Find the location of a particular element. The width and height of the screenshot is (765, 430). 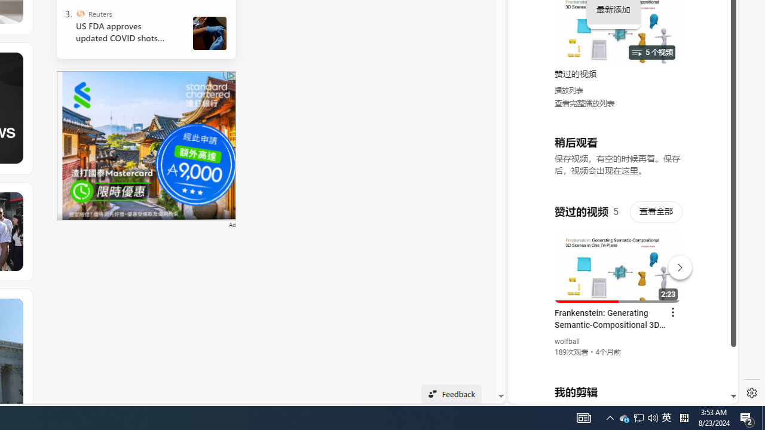

Actions for this site is located at coordinates (676, 265).